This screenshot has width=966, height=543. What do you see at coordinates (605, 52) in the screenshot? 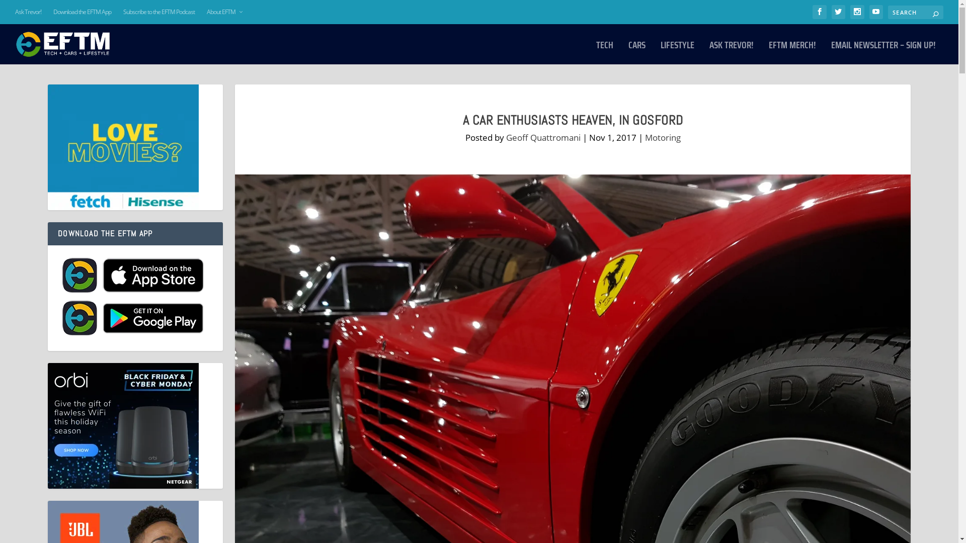
I see `TECH` at bounding box center [605, 52].